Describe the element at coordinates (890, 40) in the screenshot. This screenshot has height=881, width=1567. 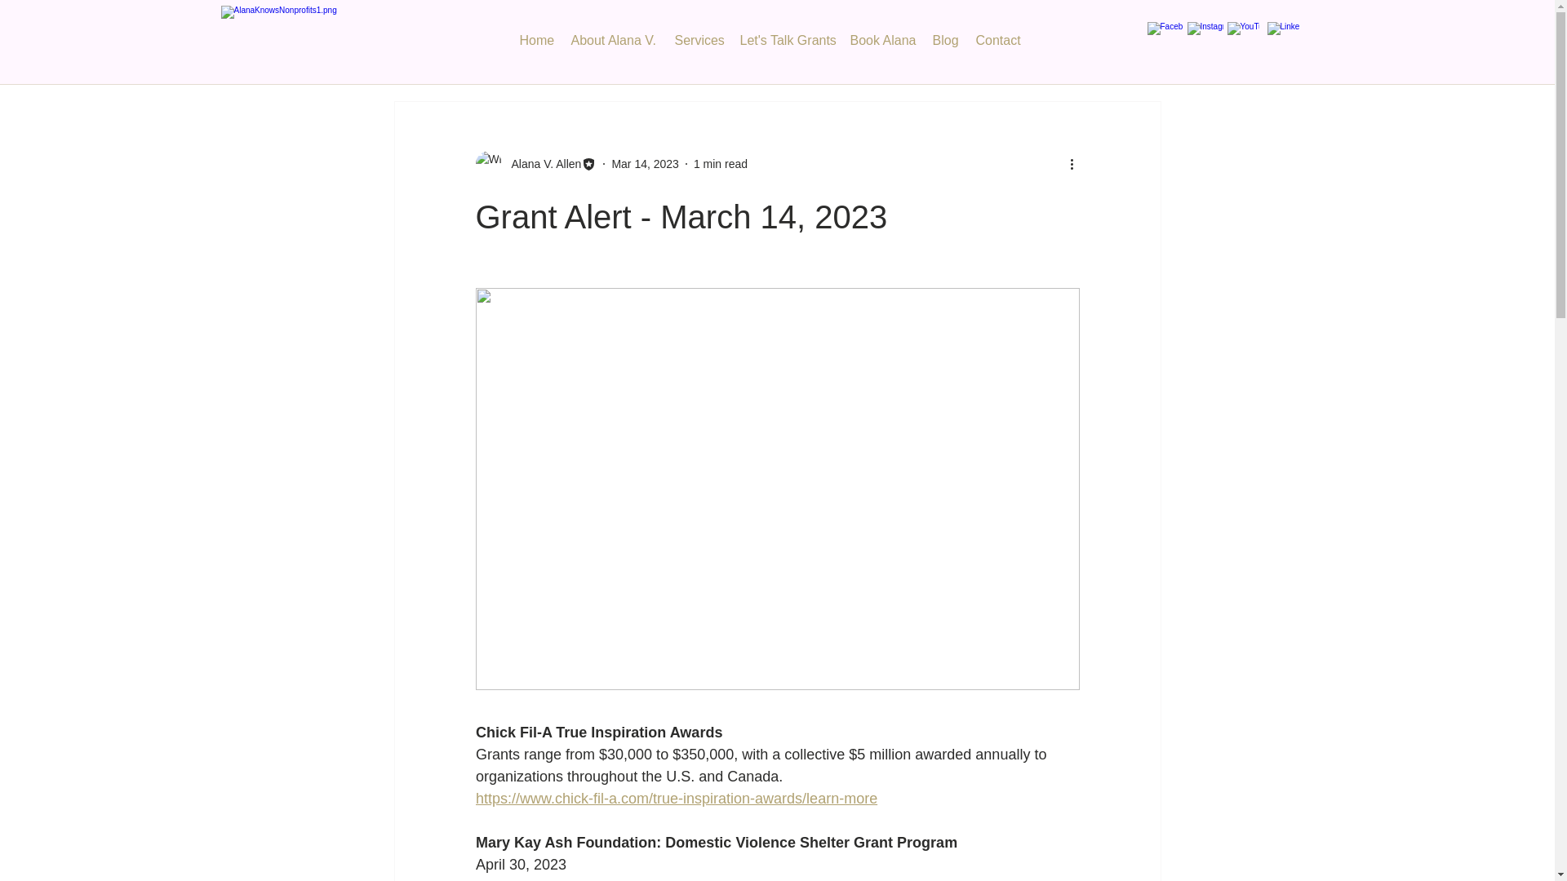
I see `Book Alana` at that location.